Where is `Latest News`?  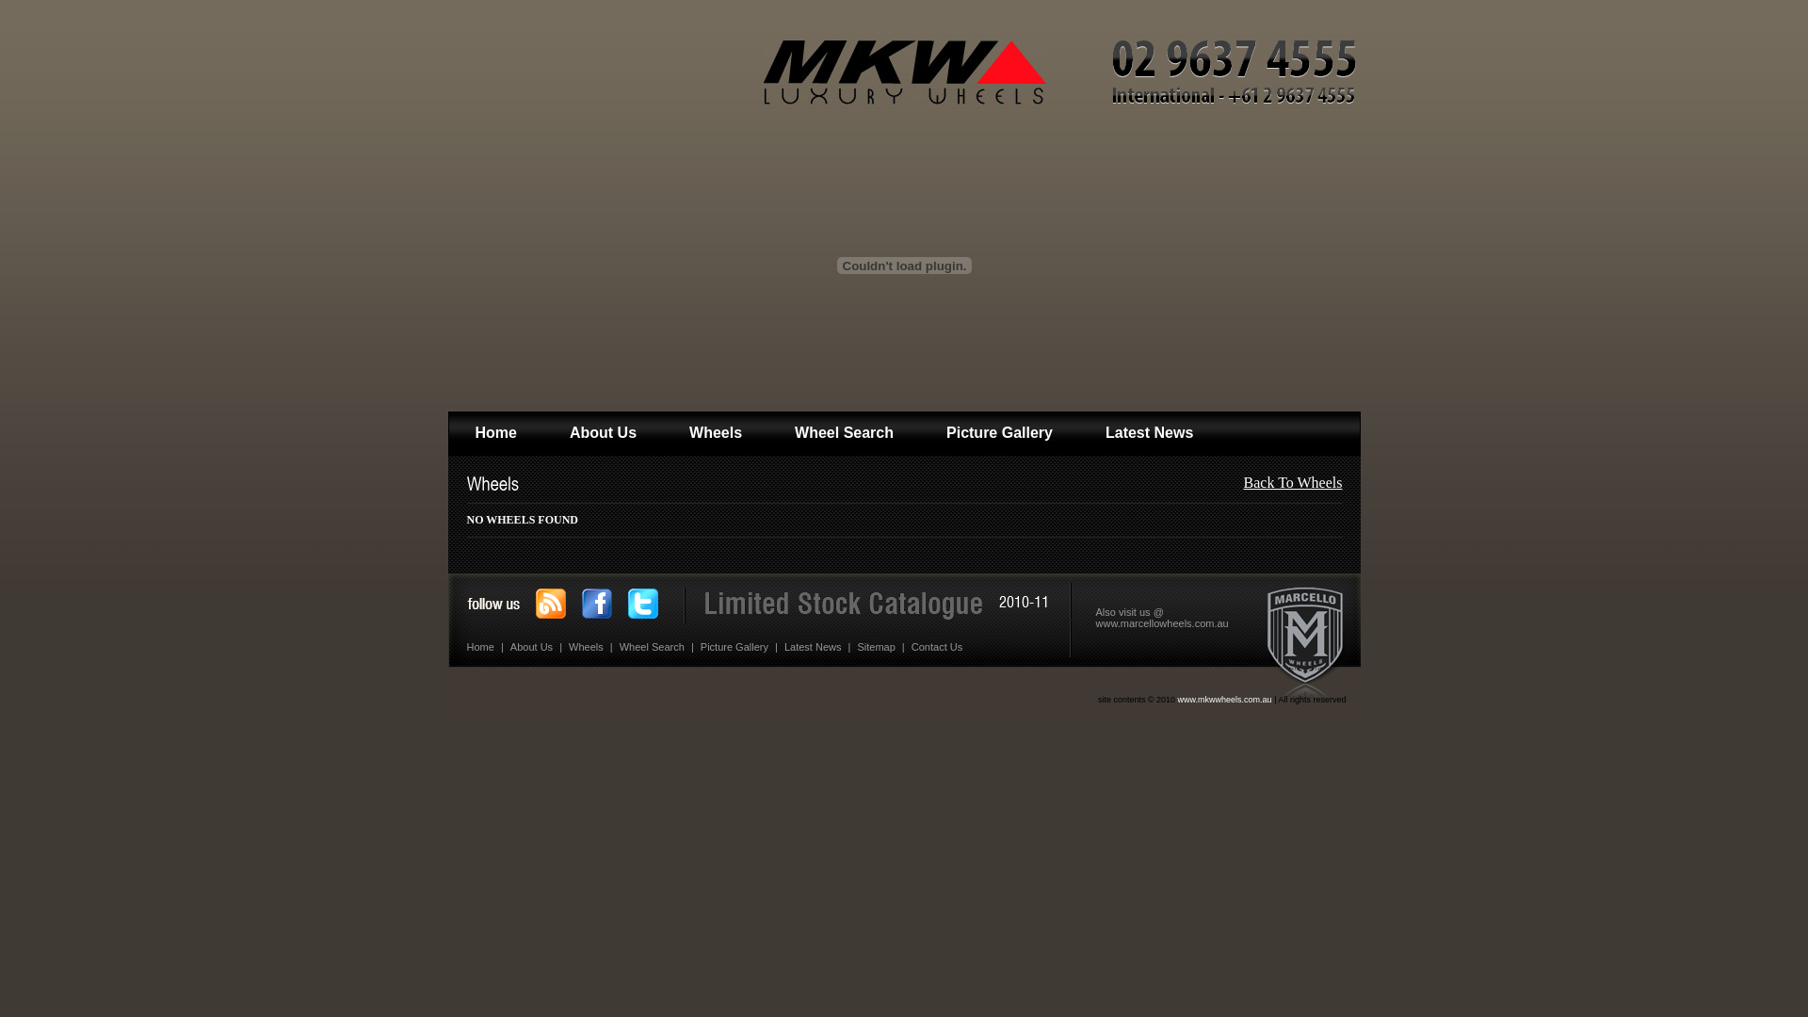 Latest News is located at coordinates (1149, 433).